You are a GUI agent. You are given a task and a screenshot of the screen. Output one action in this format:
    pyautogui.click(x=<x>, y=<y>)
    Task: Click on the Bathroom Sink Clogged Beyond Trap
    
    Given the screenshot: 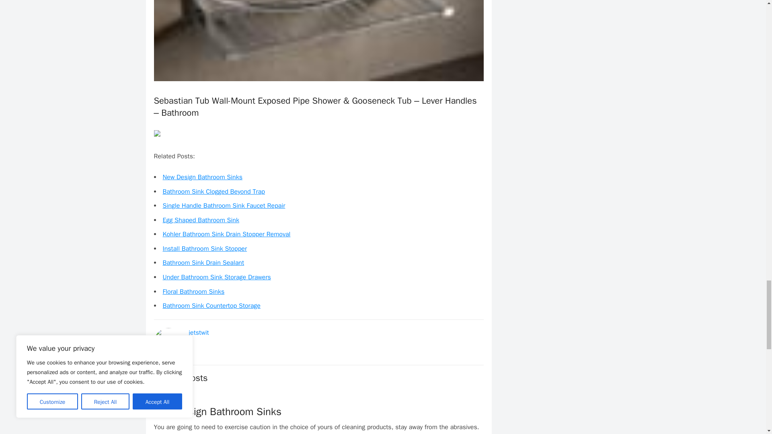 What is the action you would take?
    pyautogui.click(x=213, y=191)
    